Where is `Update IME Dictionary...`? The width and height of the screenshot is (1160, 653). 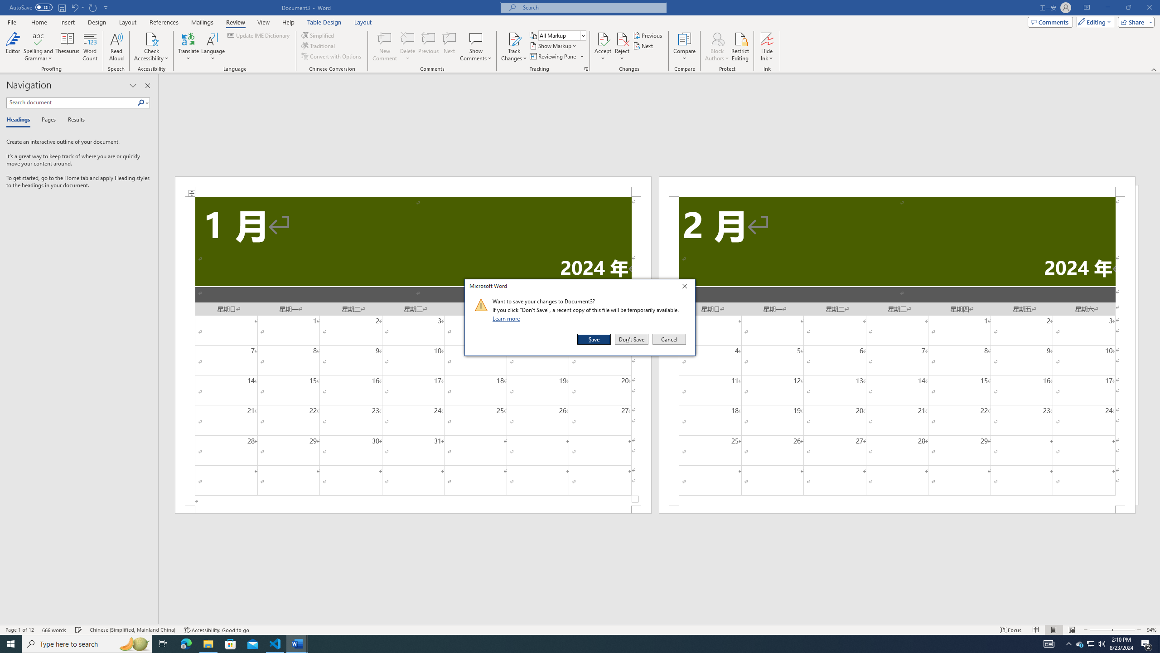 Update IME Dictionary... is located at coordinates (259, 35).